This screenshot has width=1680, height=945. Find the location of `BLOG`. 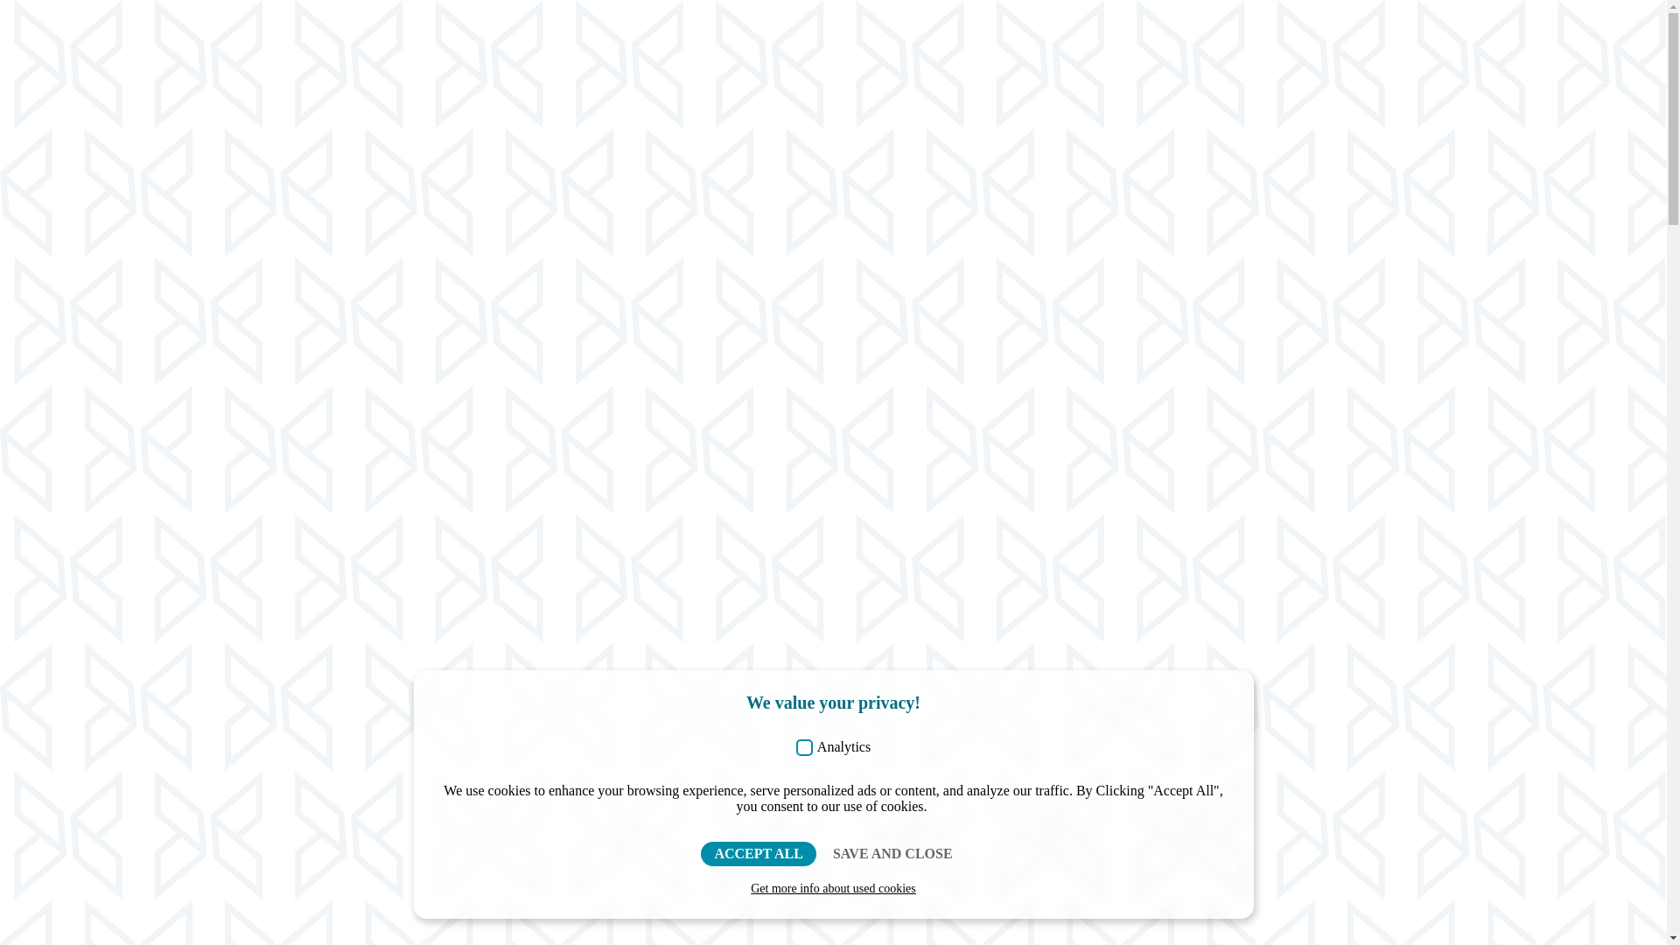

BLOG is located at coordinates (1026, 38).